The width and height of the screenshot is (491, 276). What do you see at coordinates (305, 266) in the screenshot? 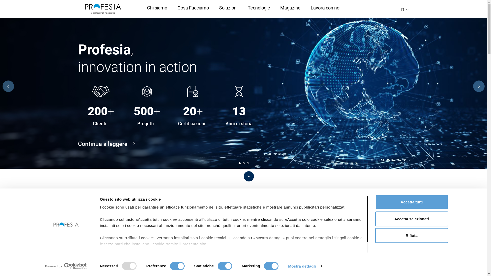
I see `Mostra dettagli` at bounding box center [305, 266].